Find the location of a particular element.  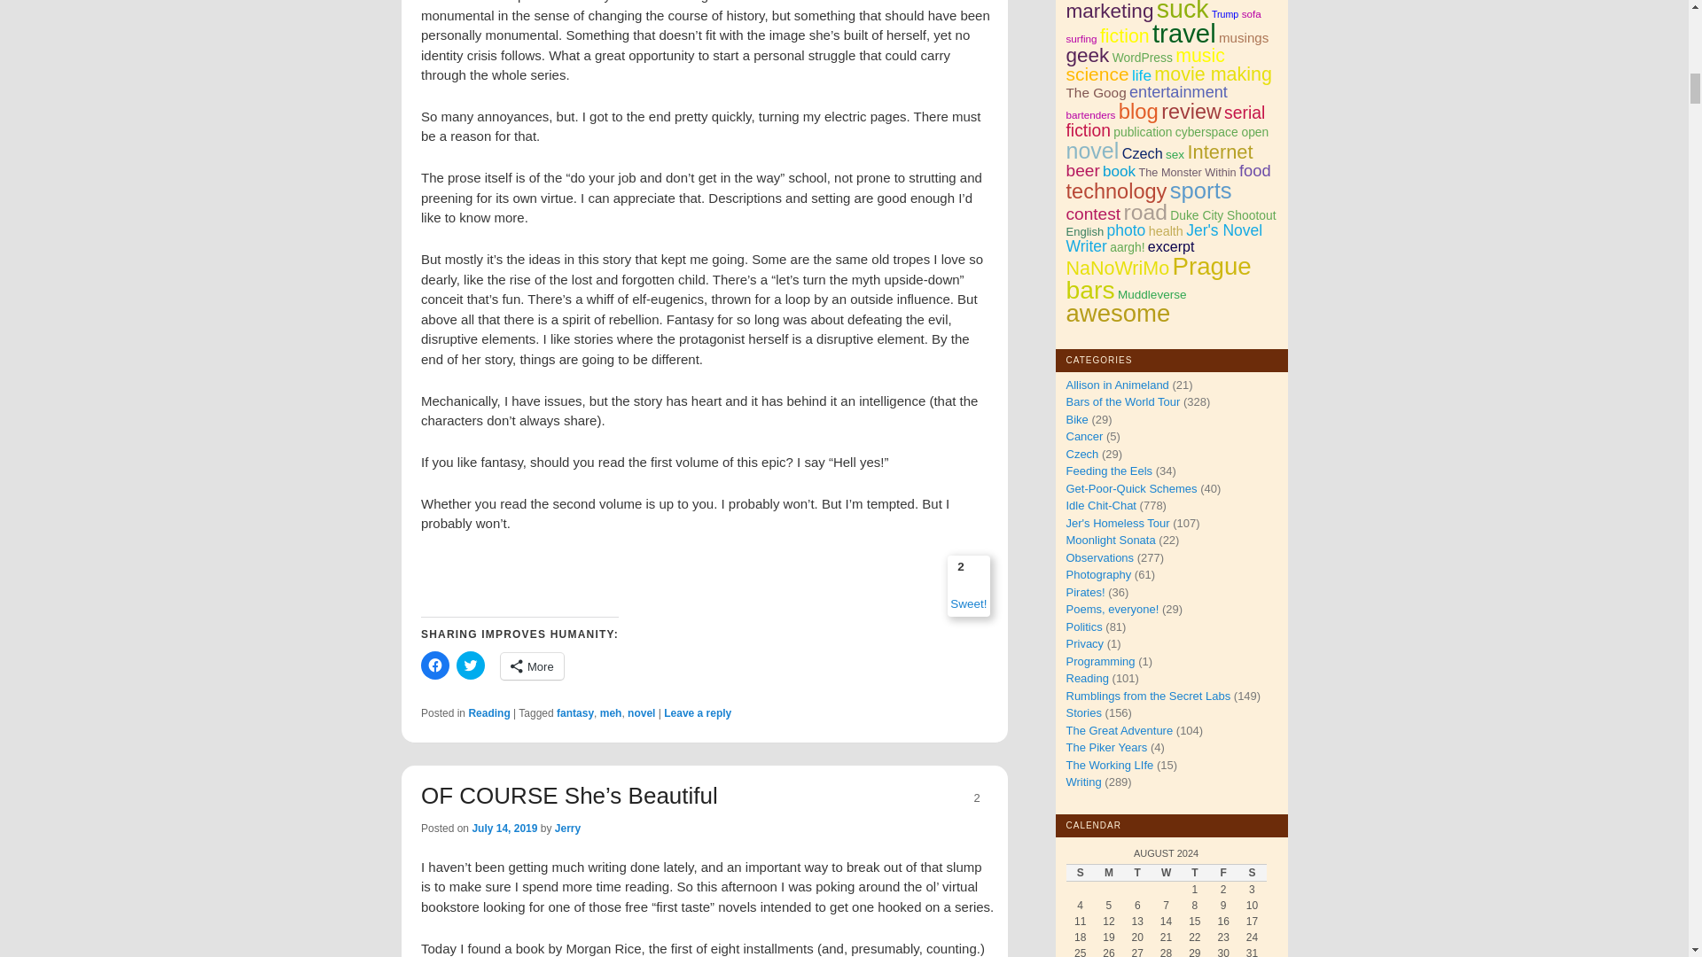

meh is located at coordinates (612, 713).